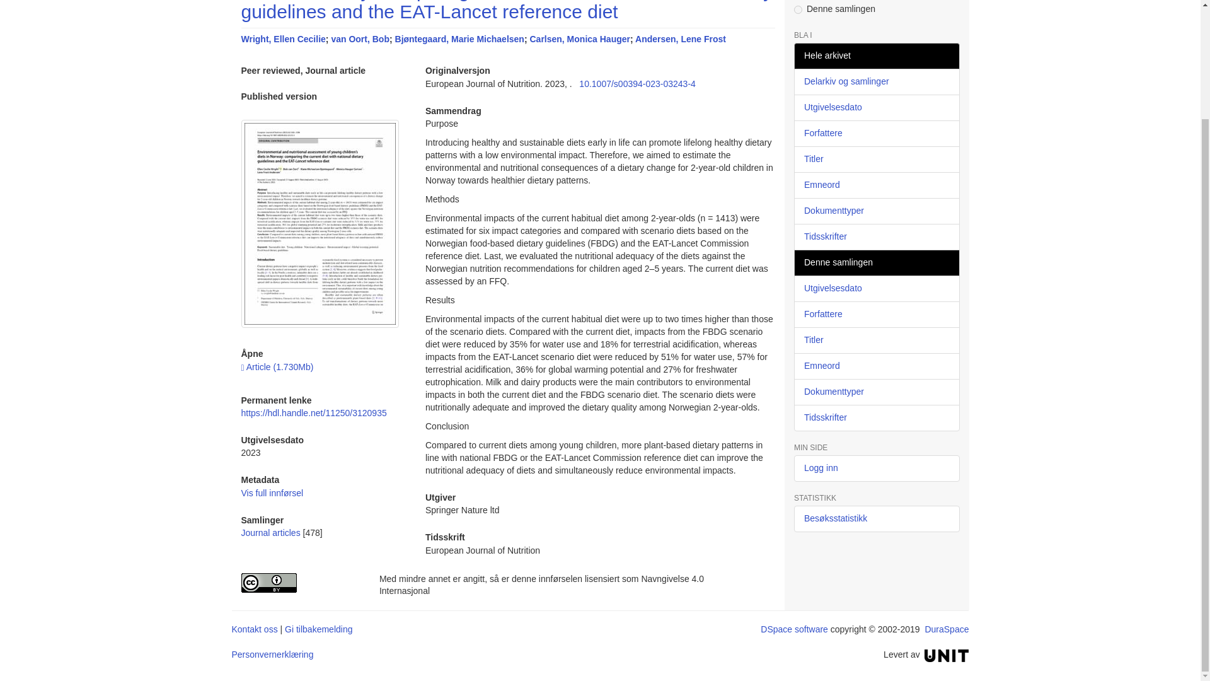  I want to click on Journal articles, so click(270, 533).